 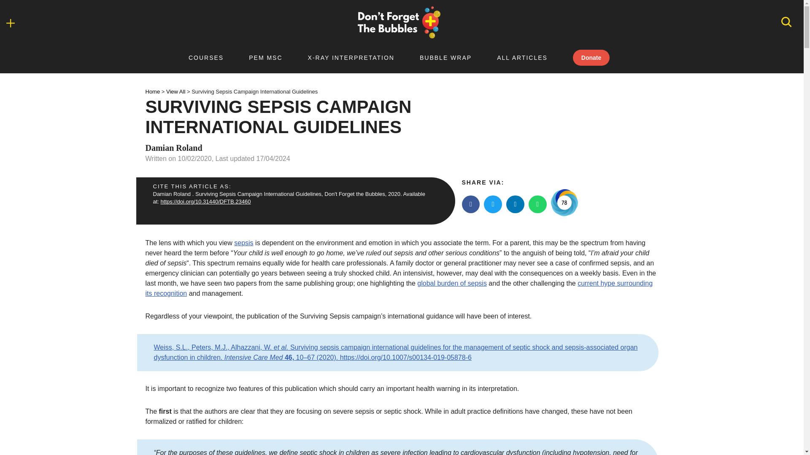 I want to click on Damian Roland, so click(x=173, y=147).